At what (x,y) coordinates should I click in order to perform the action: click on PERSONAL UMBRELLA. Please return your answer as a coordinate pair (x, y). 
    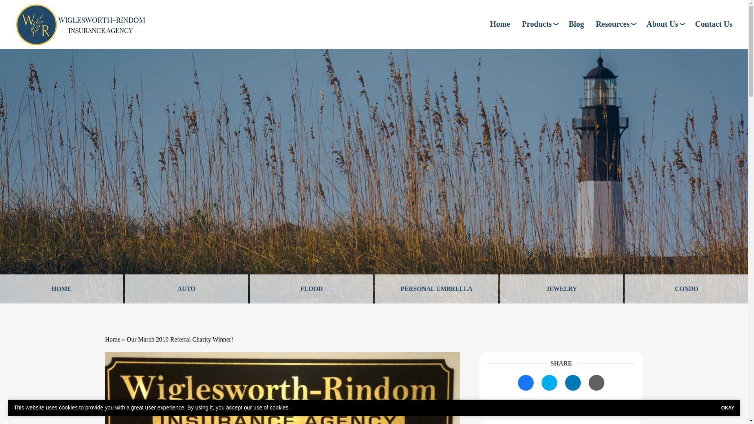
    Looking at the image, I should click on (436, 289).